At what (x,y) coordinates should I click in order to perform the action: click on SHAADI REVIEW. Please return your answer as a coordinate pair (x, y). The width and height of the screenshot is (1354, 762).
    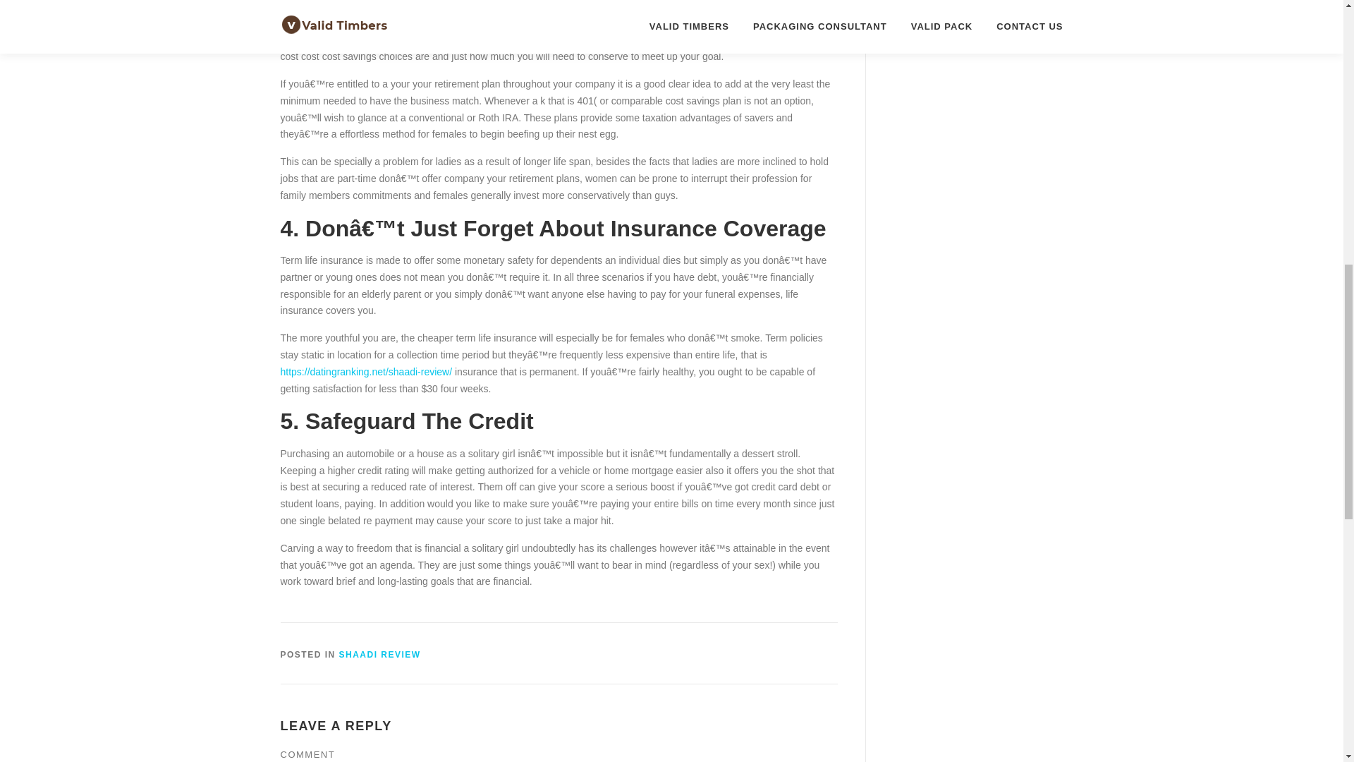
    Looking at the image, I should click on (380, 655).